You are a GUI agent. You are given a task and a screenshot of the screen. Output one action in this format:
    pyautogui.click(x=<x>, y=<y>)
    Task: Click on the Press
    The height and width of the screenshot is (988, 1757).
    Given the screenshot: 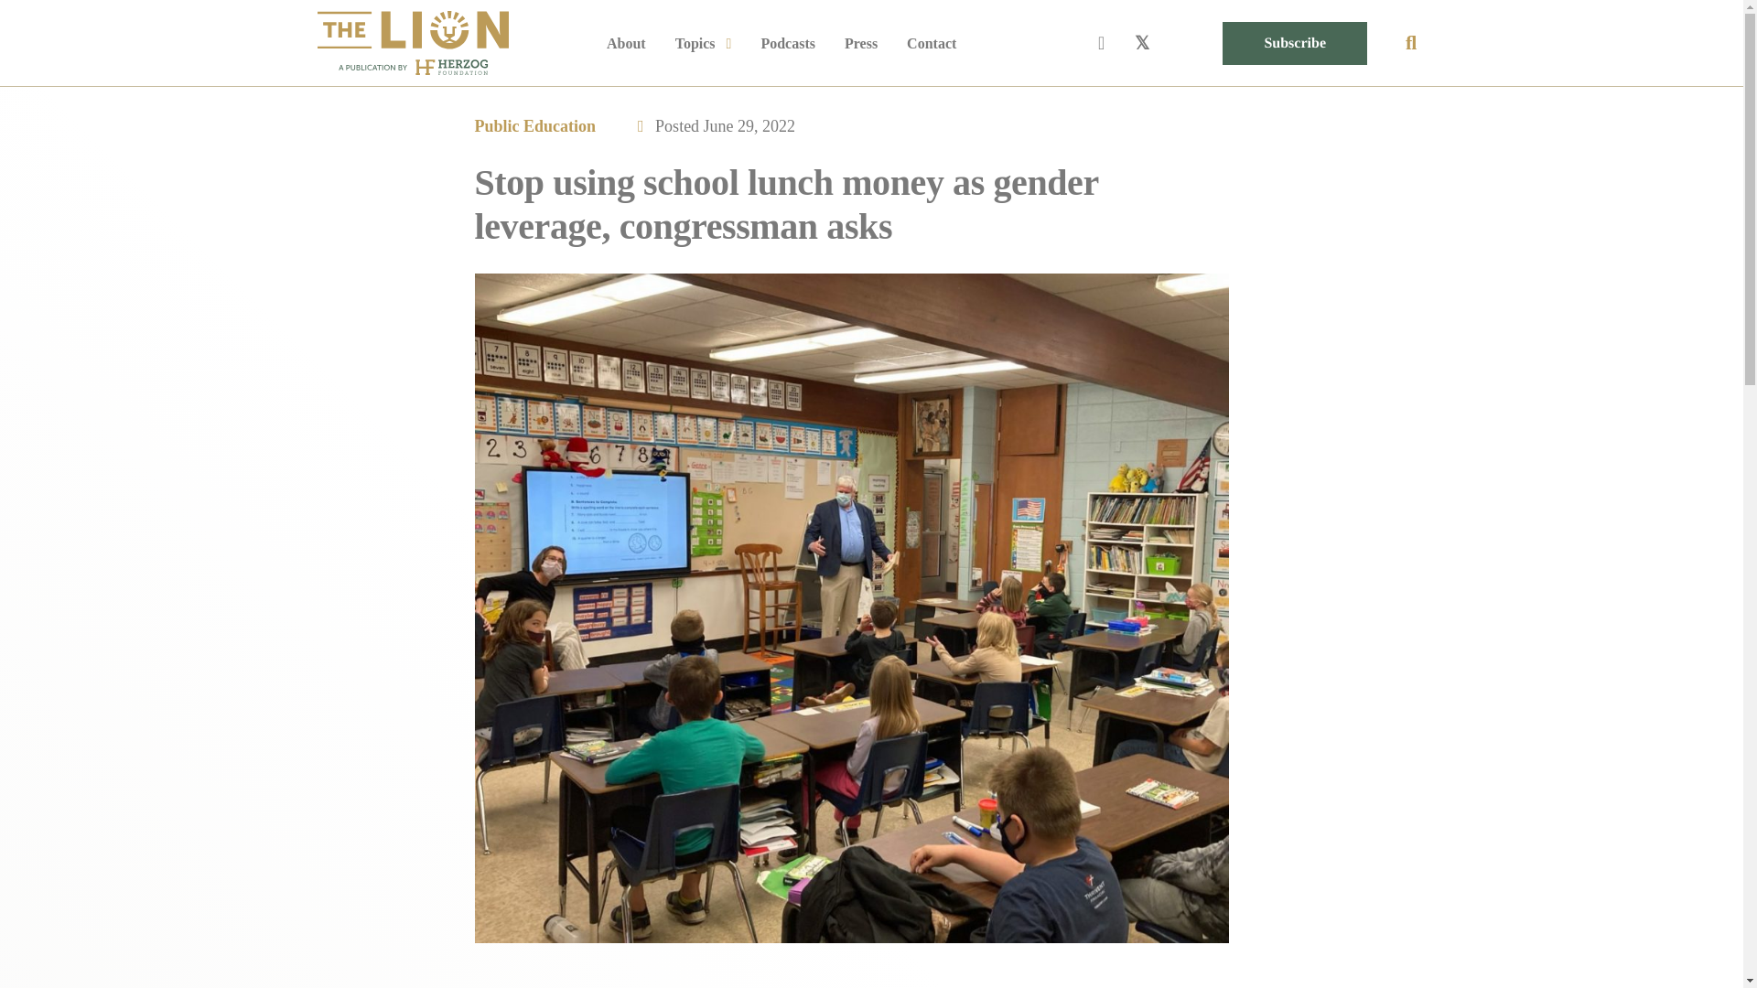 What is the action you would take?
    pyautogui.click(x=860, y=43)
    